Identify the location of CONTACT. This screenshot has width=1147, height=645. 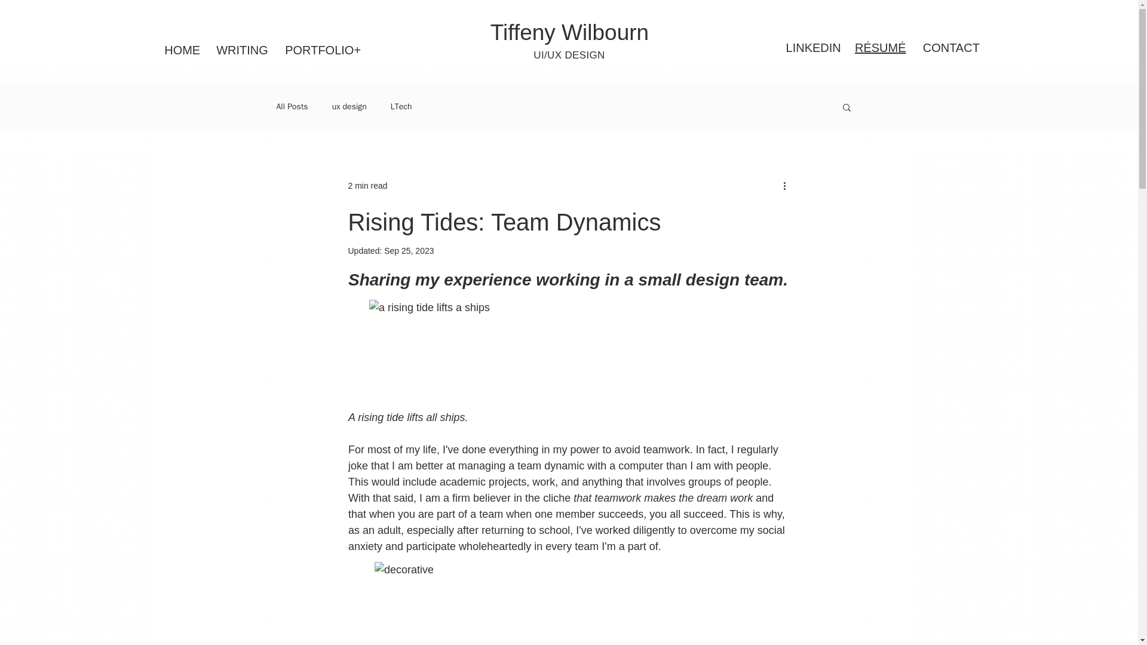
(951, 48).